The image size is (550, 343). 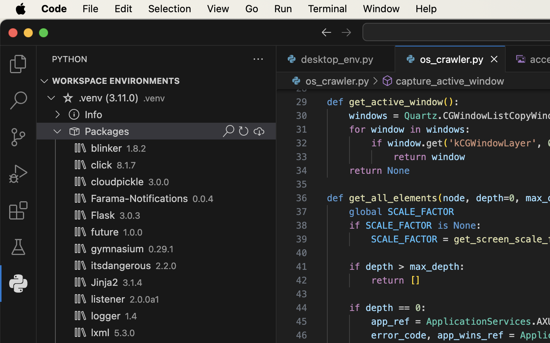 I want to click on .venv (3.11.0), so click(x=109, y=98).